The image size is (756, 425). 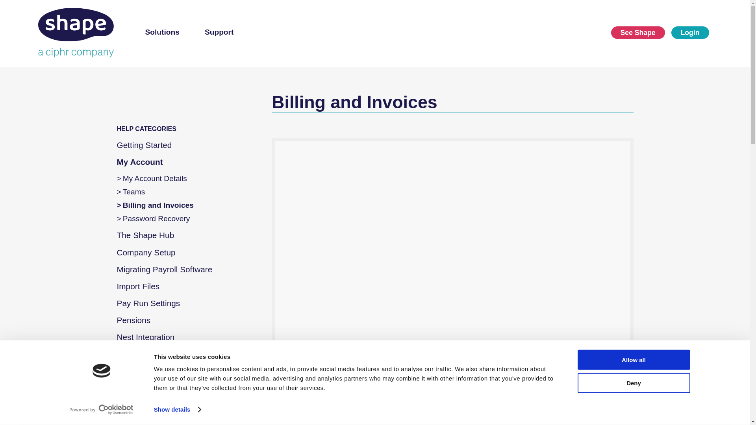 I want to click on Allow all, so click(x=633, y=360).